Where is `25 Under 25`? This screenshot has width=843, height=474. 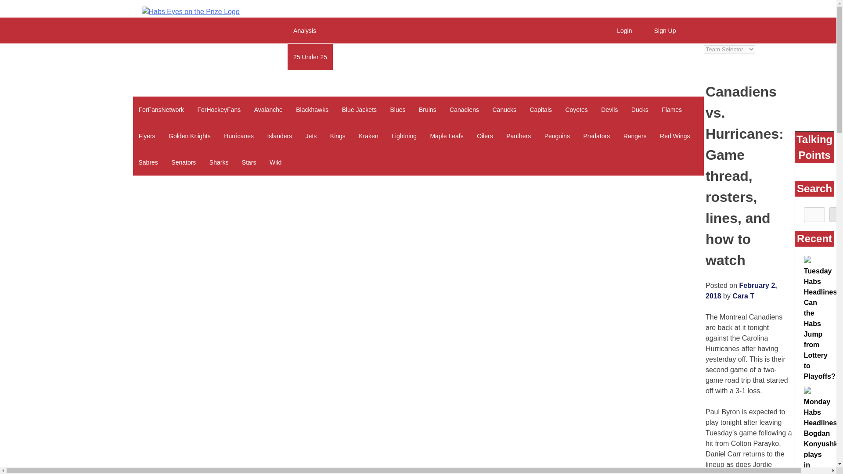
25 Under 25 is located at coordinates (310, 57).